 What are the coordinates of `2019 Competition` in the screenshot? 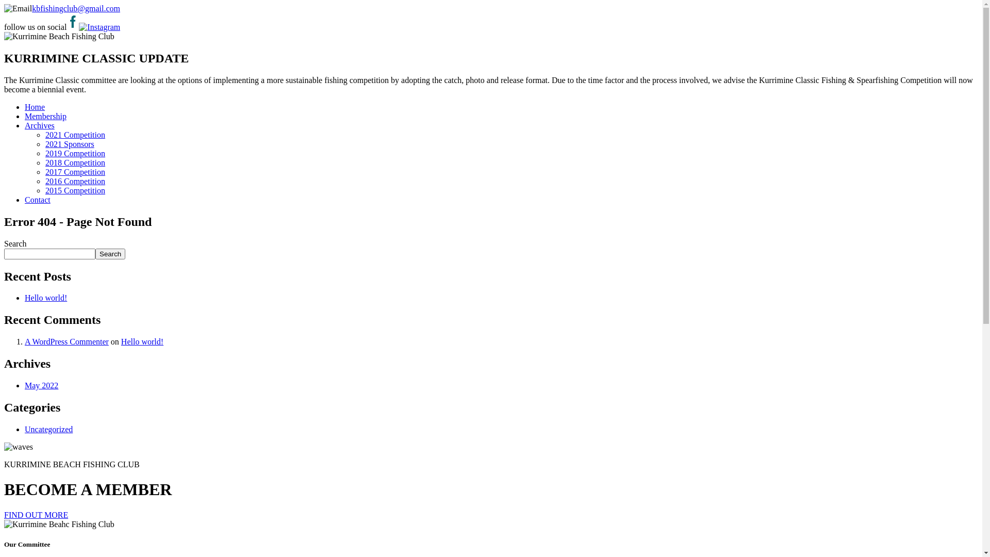 It's located at (75, 154).